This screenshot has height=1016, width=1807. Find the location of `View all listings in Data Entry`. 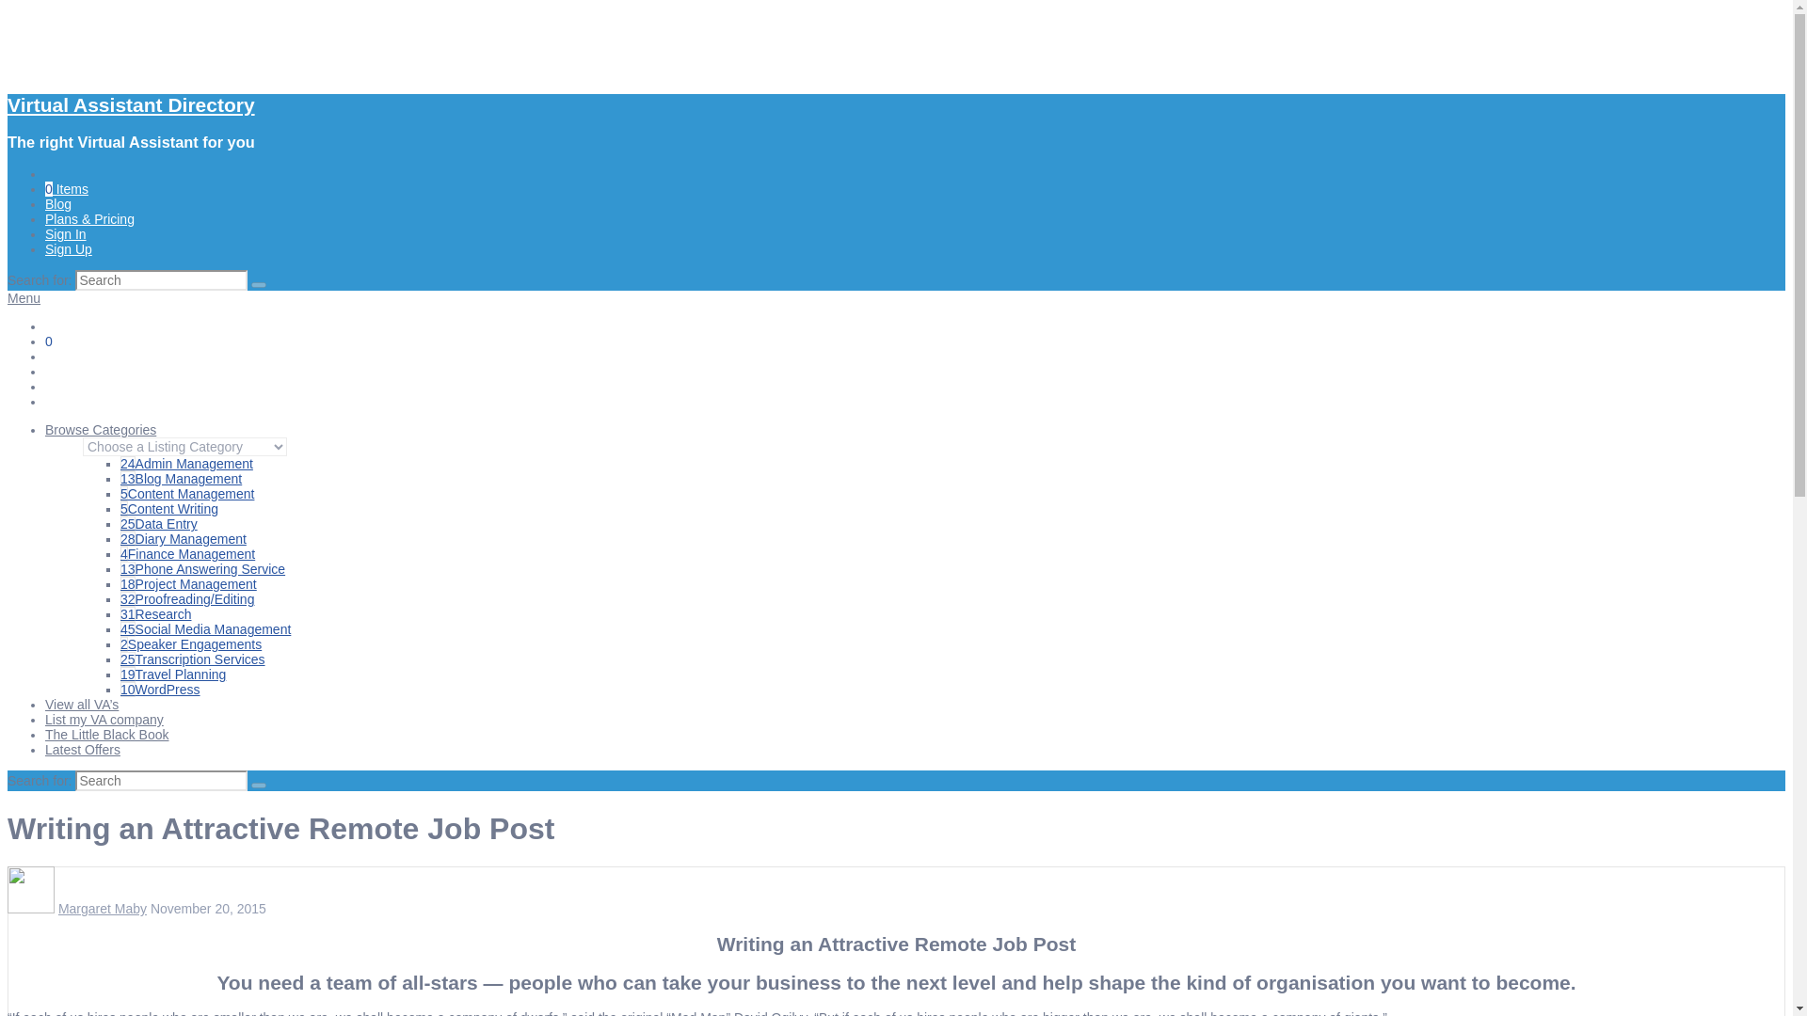

View all listings in Data Entry is located at coordinates (158, 523).